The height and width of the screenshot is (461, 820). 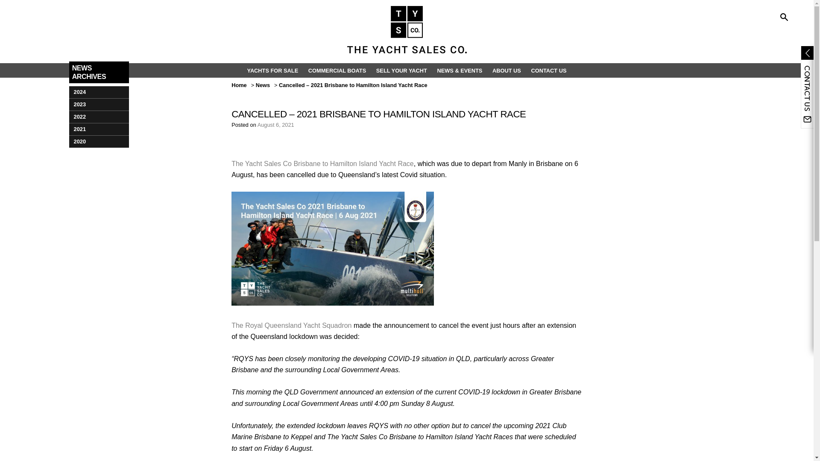 What do you see at coordinates (506, 70) in the screenshot?
I see `ABOUT US` at bounding box center [506, 70].